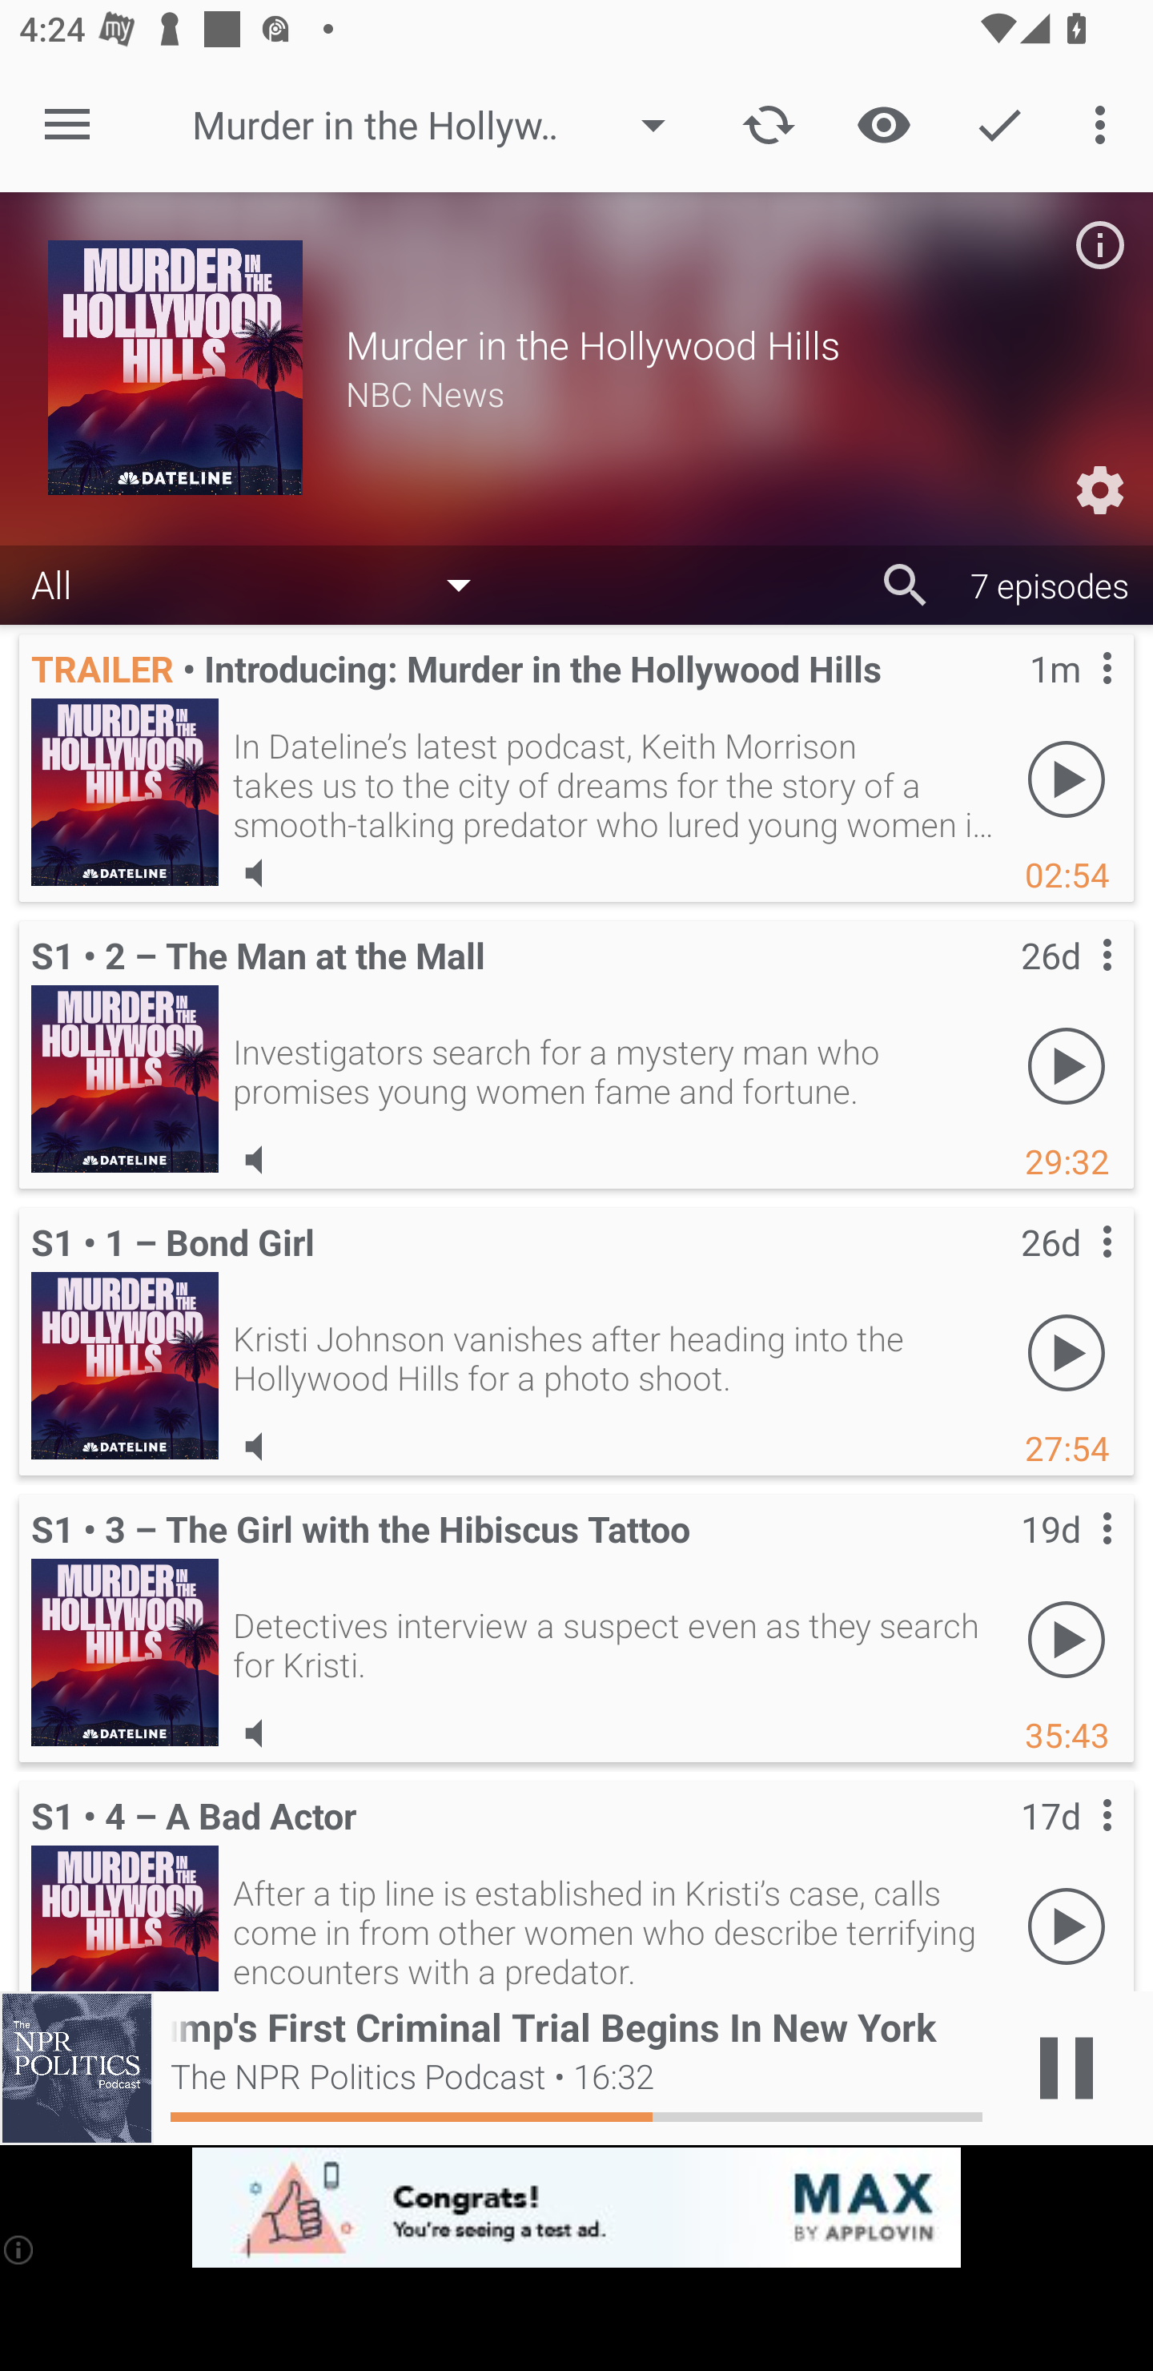 The image size is (1153, 2371). What do you see at coordinates (67, 124) in the screenshot?
I see `Open navigation sidebar` at bounding box center [67, 124].